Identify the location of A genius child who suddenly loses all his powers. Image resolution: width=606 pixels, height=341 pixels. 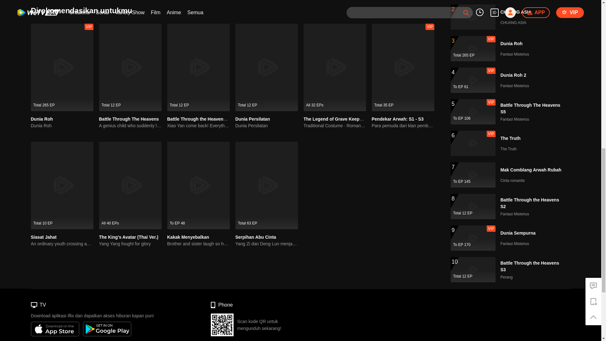
(130, 126).